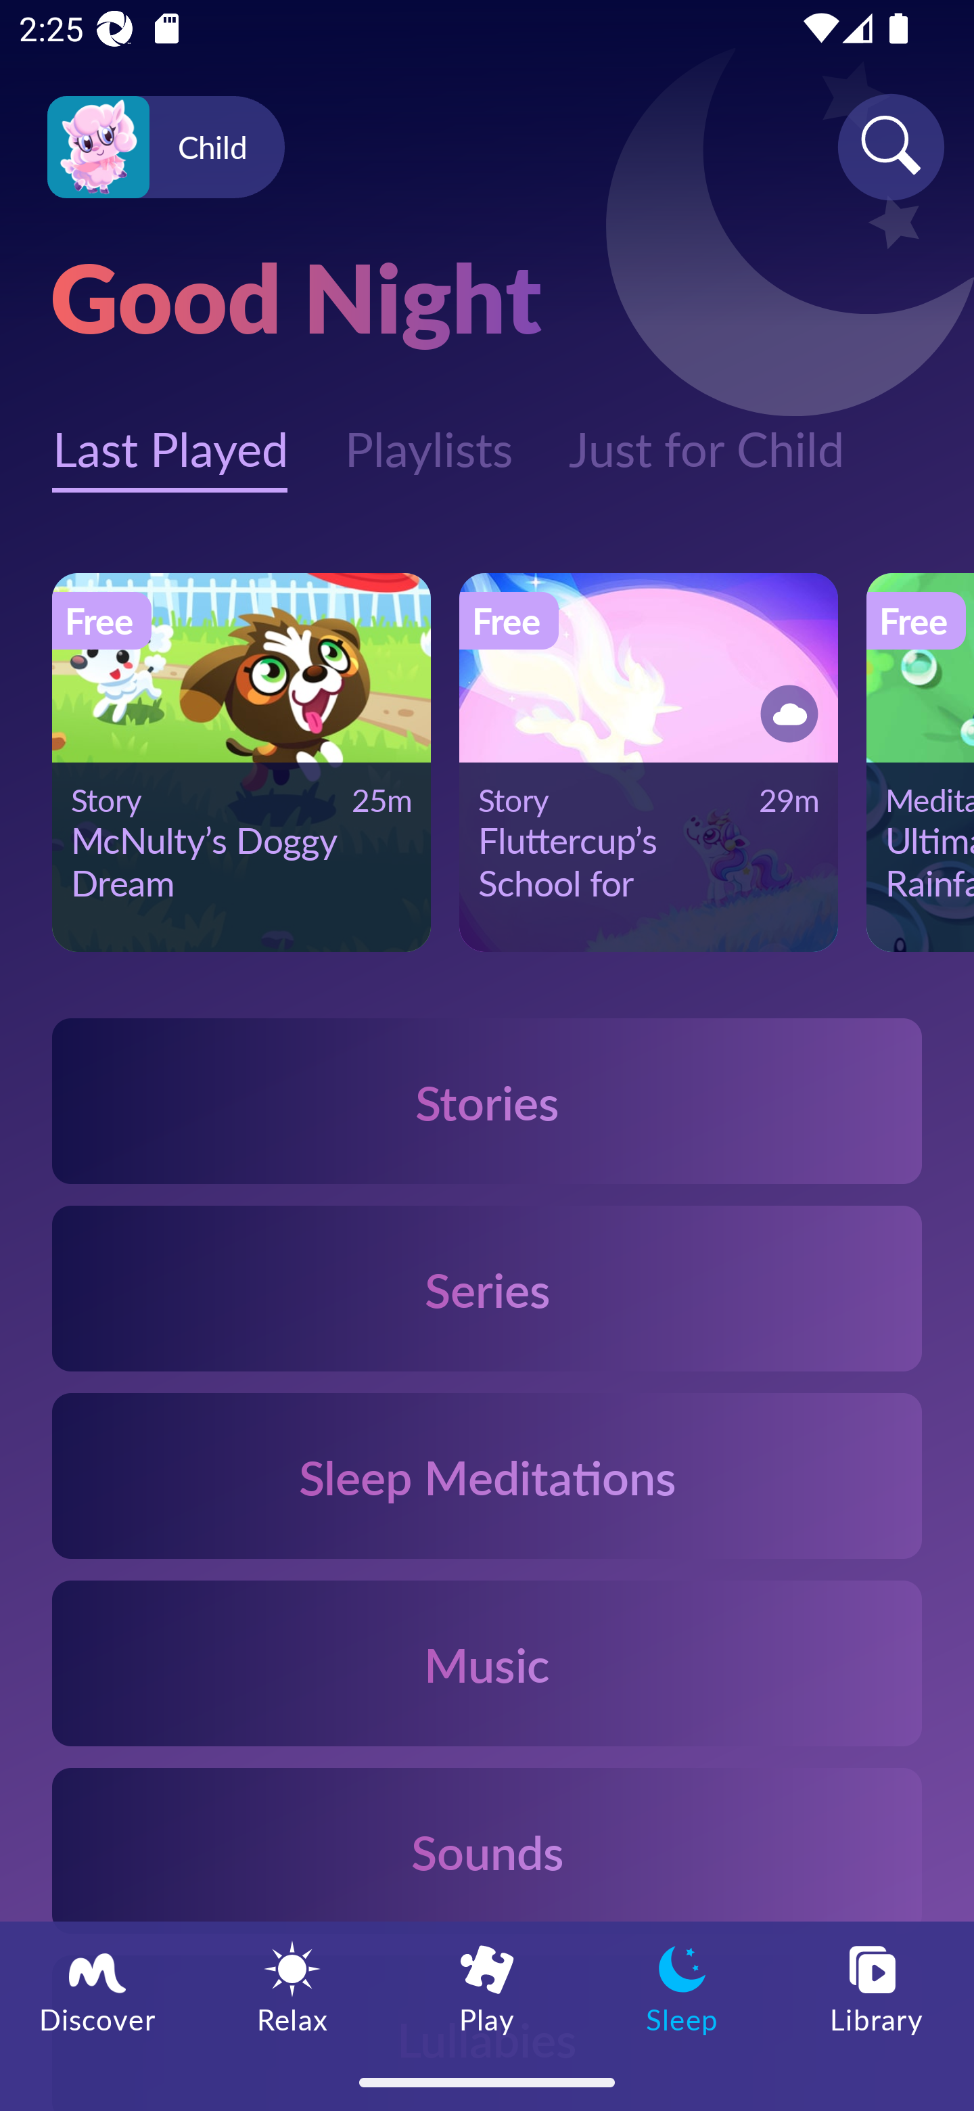 This screenshot has width=974, height=2111. What do you see at coordinates (487, 1476) in the screenshot?
I see `Sleep Meditations` at bounding box center [487, 1476].